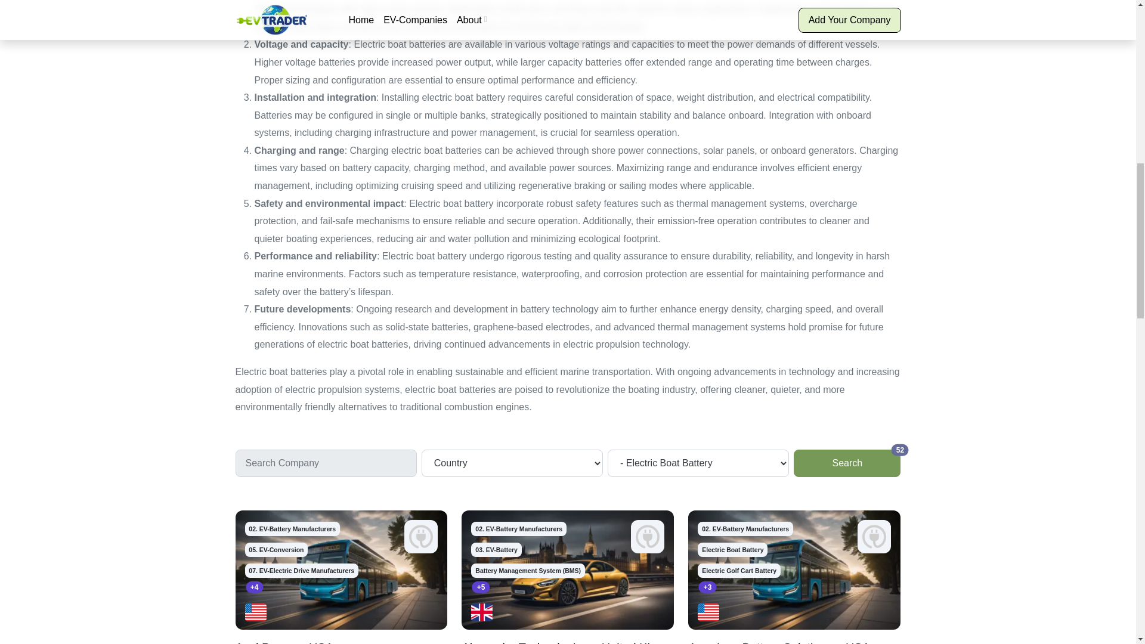 This screenshot has height=644, width=1145. Describe the element at coordinates (276, 550) in the screenshot. I see `07. EV-Electric Drive Manufacturers` at that location.